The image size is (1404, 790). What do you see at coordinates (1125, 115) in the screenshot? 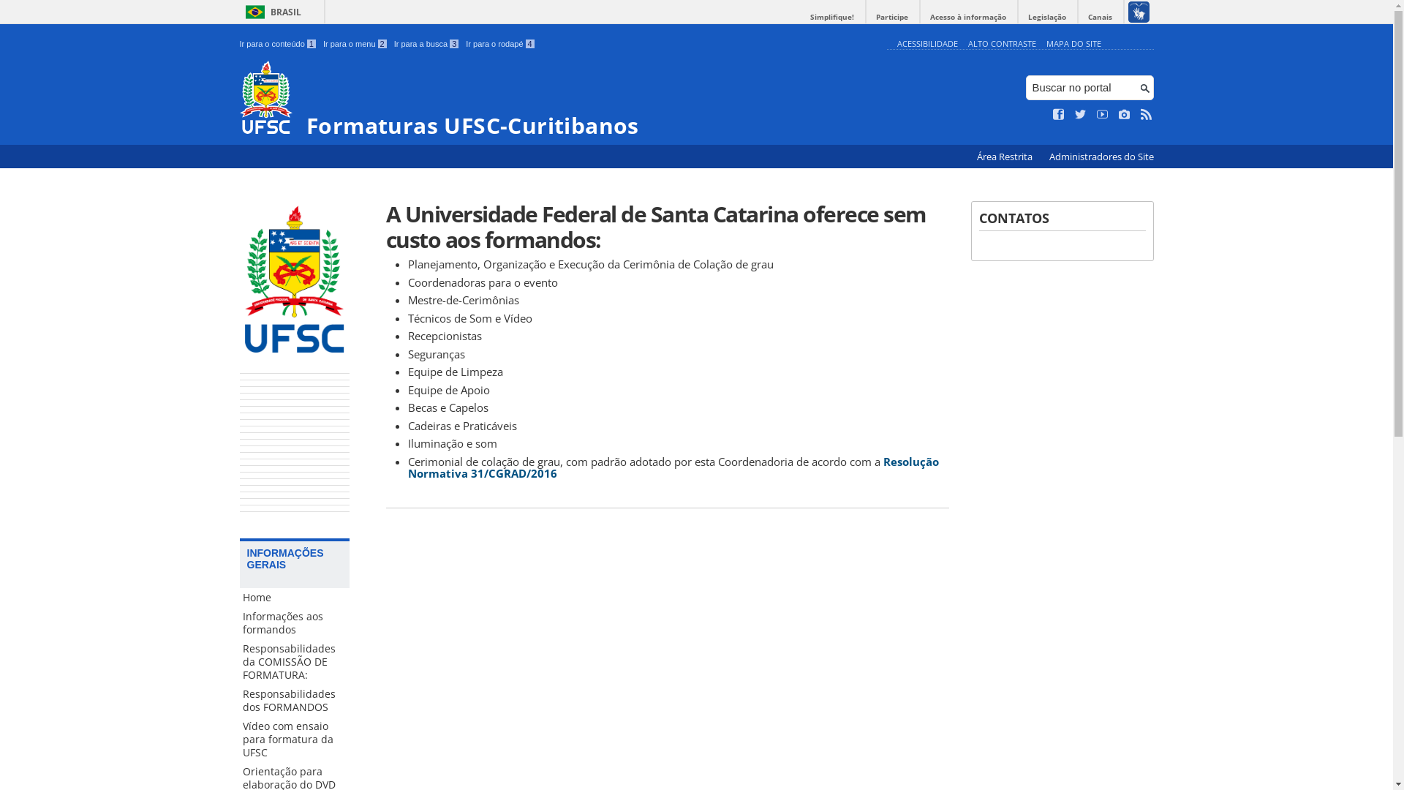
I see `Veja no Instagram` at bounding box center [1125, 115].